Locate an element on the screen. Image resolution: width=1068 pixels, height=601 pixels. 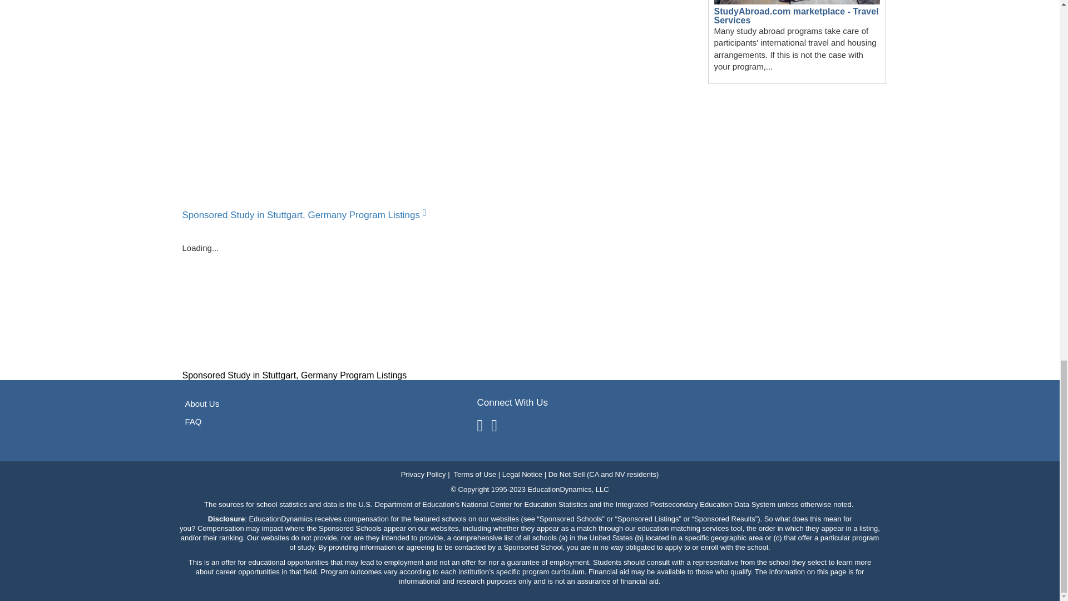
StudyAbroad.com marketplace - Travel Services is located at coordinates (305, 208).